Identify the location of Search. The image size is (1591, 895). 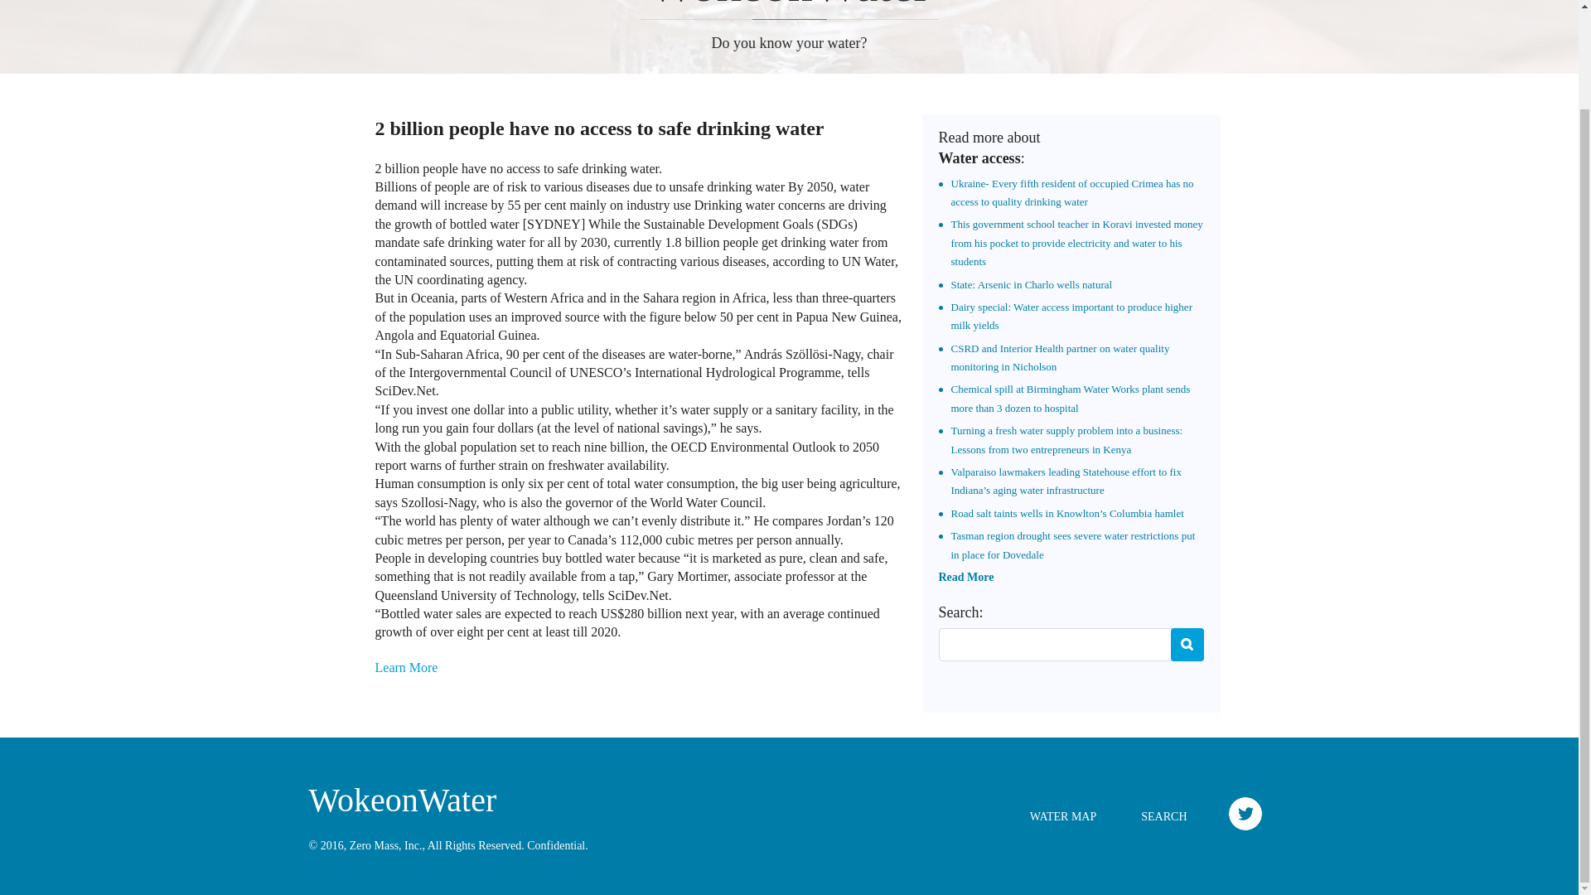
(1186, 645).